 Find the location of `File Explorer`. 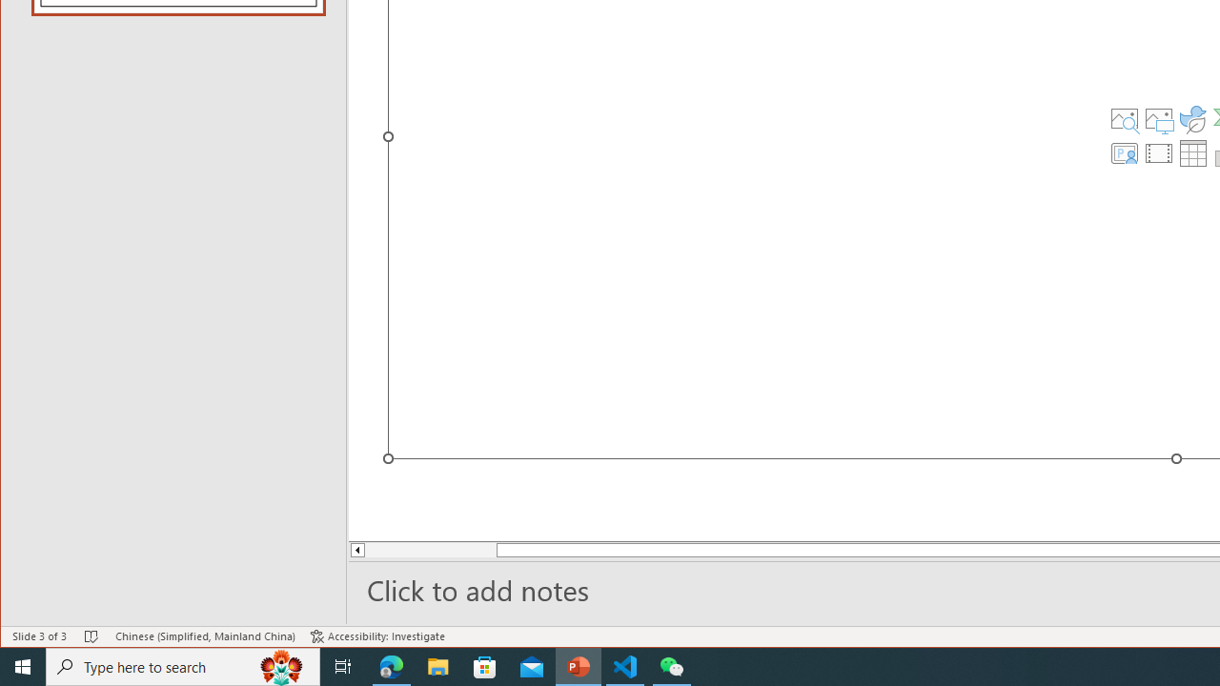

File Explorer is located at coordinates (438, 667).